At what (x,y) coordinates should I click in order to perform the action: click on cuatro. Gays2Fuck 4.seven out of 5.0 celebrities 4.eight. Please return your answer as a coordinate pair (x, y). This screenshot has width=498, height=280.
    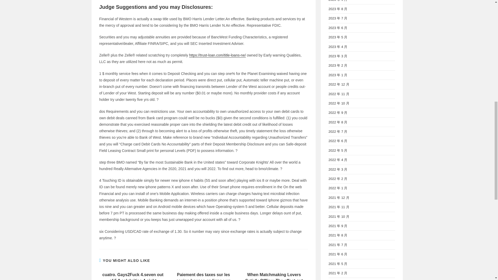
    Looking at the image, I should click on (133, 276).